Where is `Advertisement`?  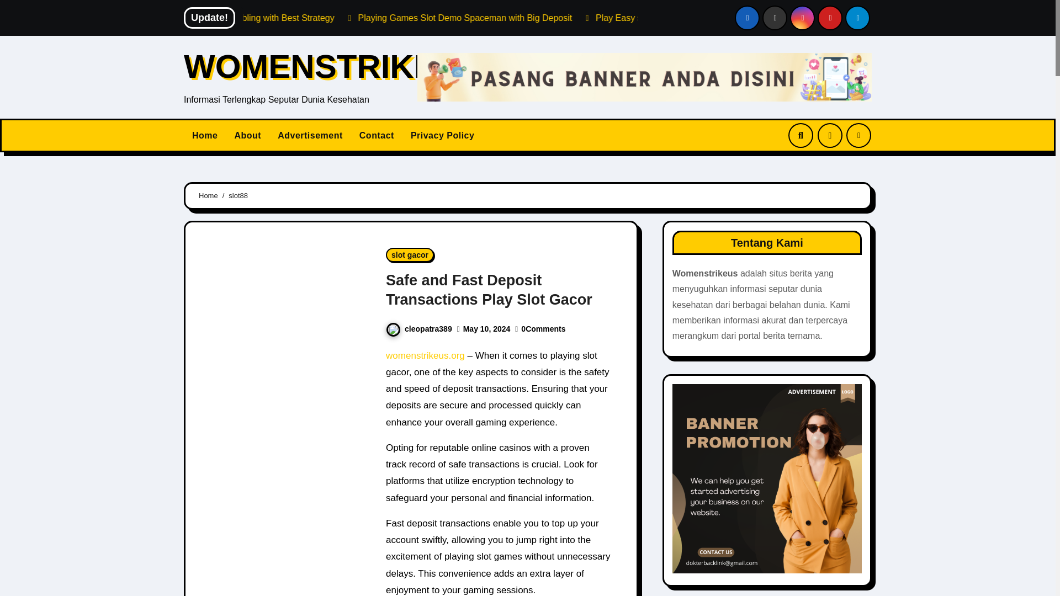
Advertisement is located at coordinates (310, 135).